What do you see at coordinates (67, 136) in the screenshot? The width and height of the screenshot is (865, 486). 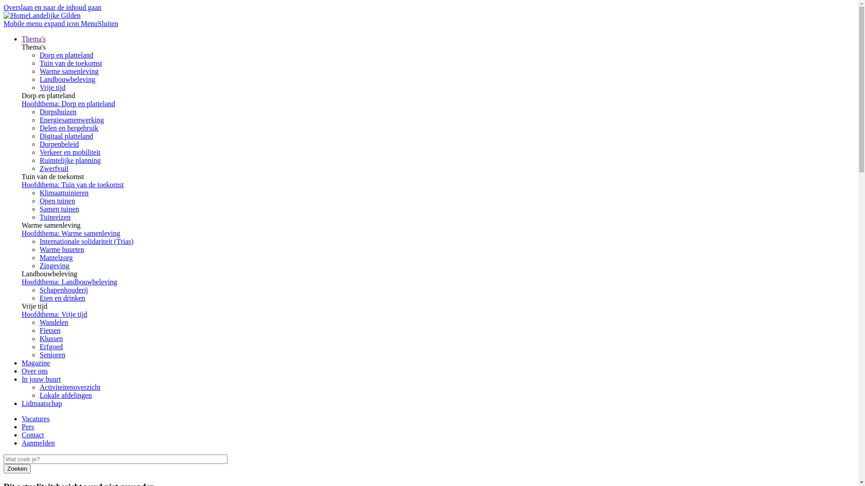 I see `Digitaal platteland` at bounding box center [67, 136].